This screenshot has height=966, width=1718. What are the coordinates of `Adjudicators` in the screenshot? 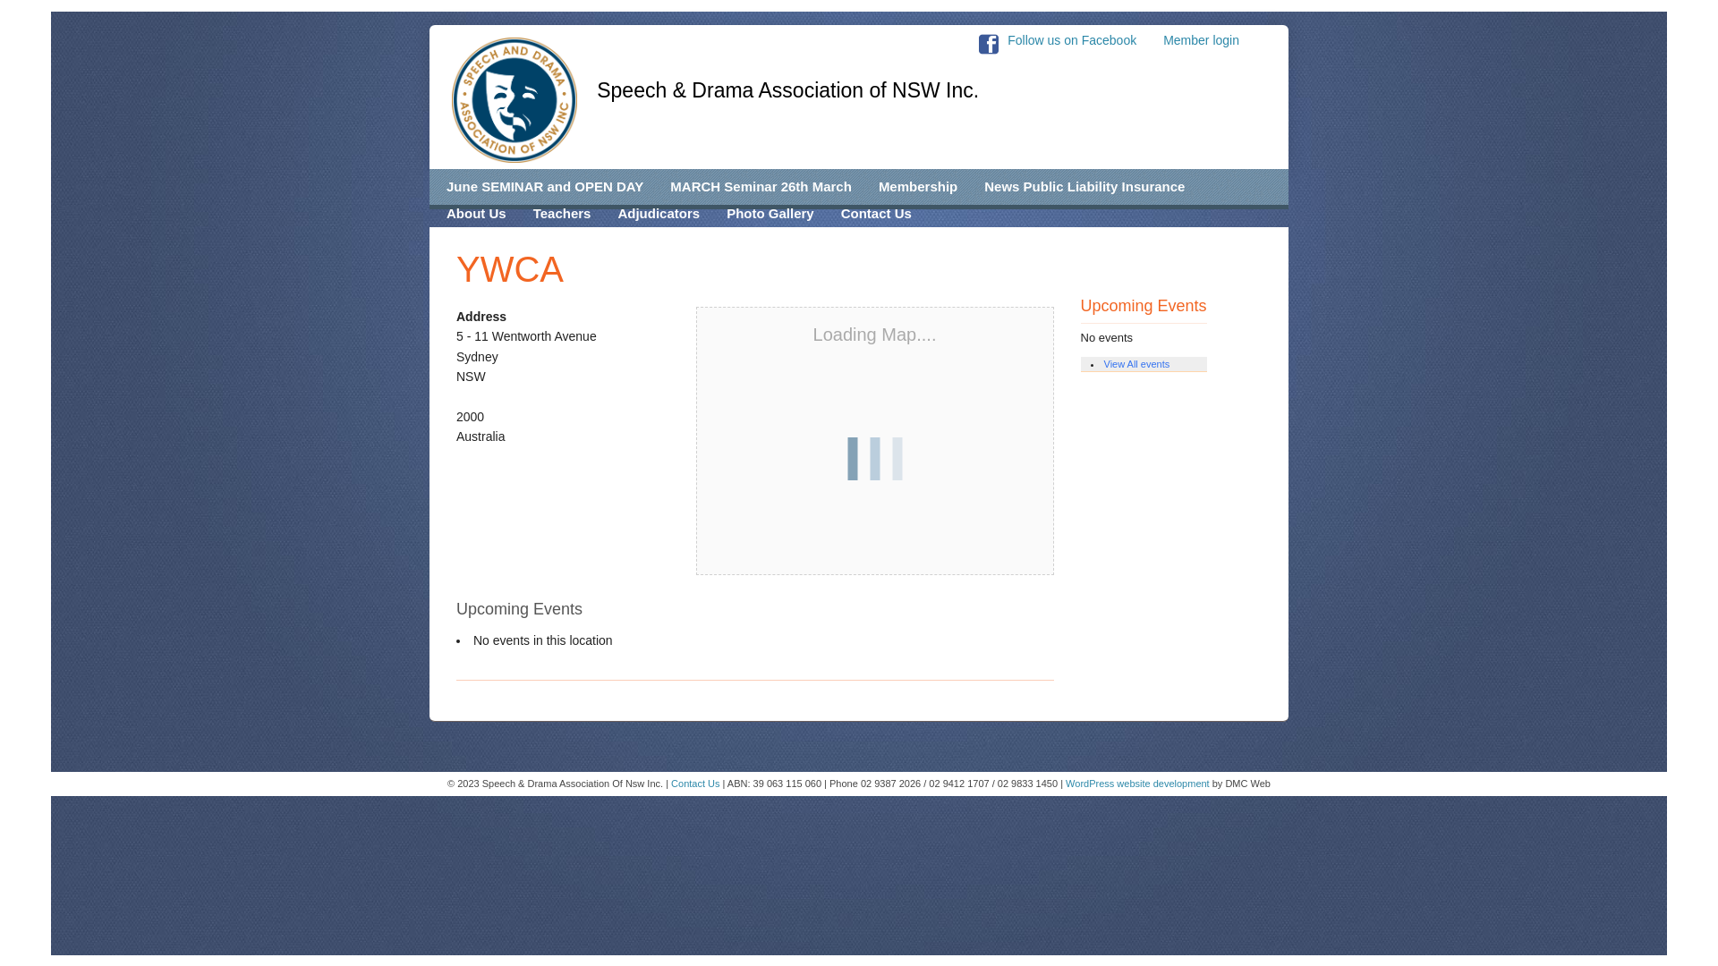 It's located at (659, 214).